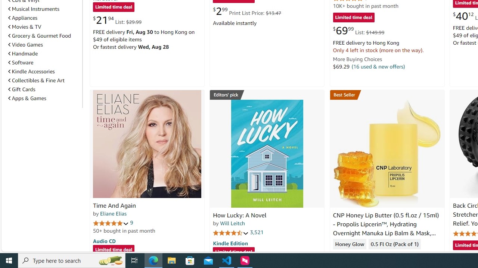 The width and height of the screenshot is (478, 268). I want to click on 5.0 out of 5 stars, so click(111, 223).